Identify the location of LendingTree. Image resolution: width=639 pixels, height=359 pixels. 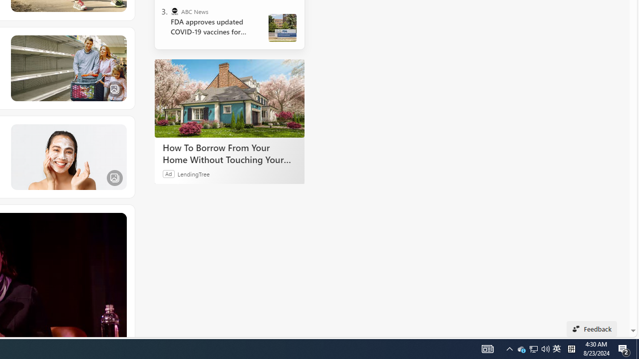
(194, 174).